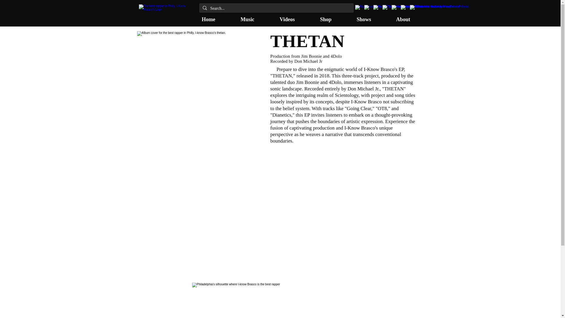 The image size is (565, 318). What do you see at coordinates (287, 18) in the screenshot?
I see `Videos` at bounding box center [287, 18].